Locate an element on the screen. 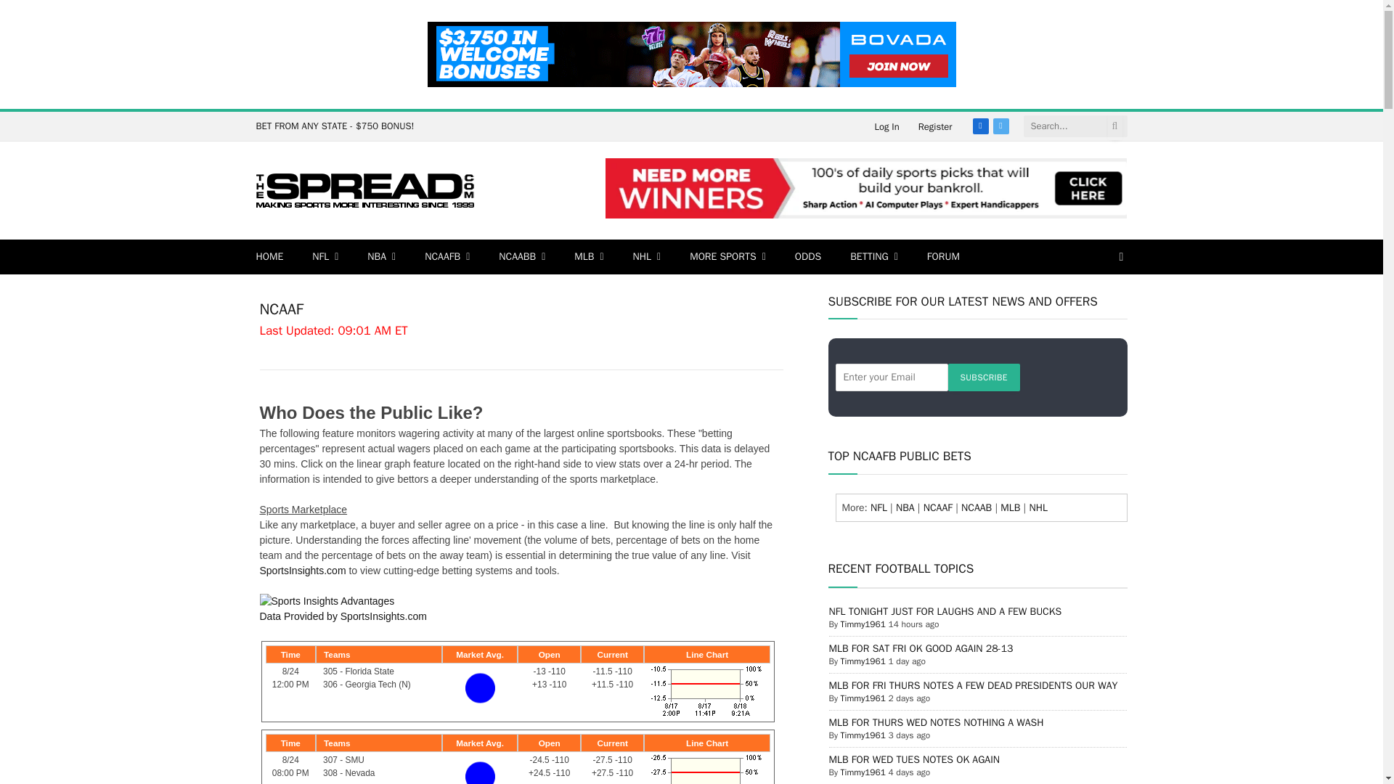 The image size is (1394, 784). Switch to Dark Design - easier on eyes. is located at coordinates (1120, 256).